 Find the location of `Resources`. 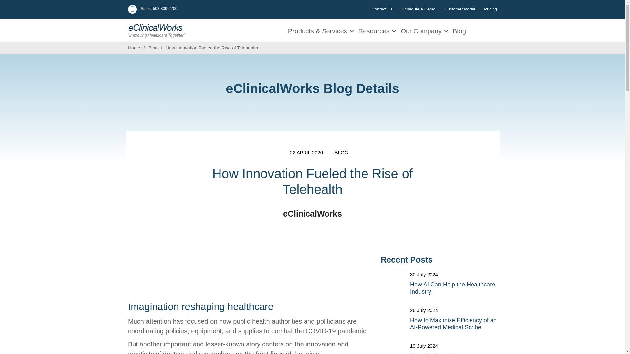

Resources is located at coordinates (375, 30).